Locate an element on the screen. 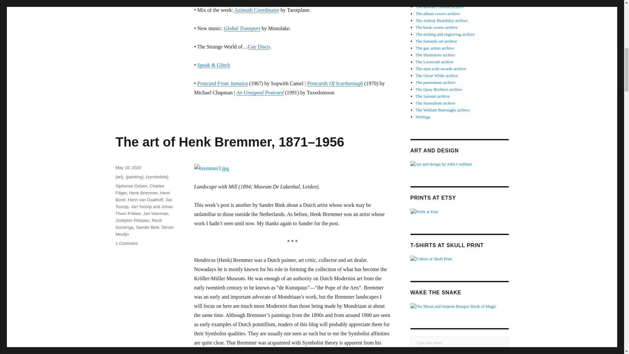  Please fill in this field. is located at coordinates (459, 343).